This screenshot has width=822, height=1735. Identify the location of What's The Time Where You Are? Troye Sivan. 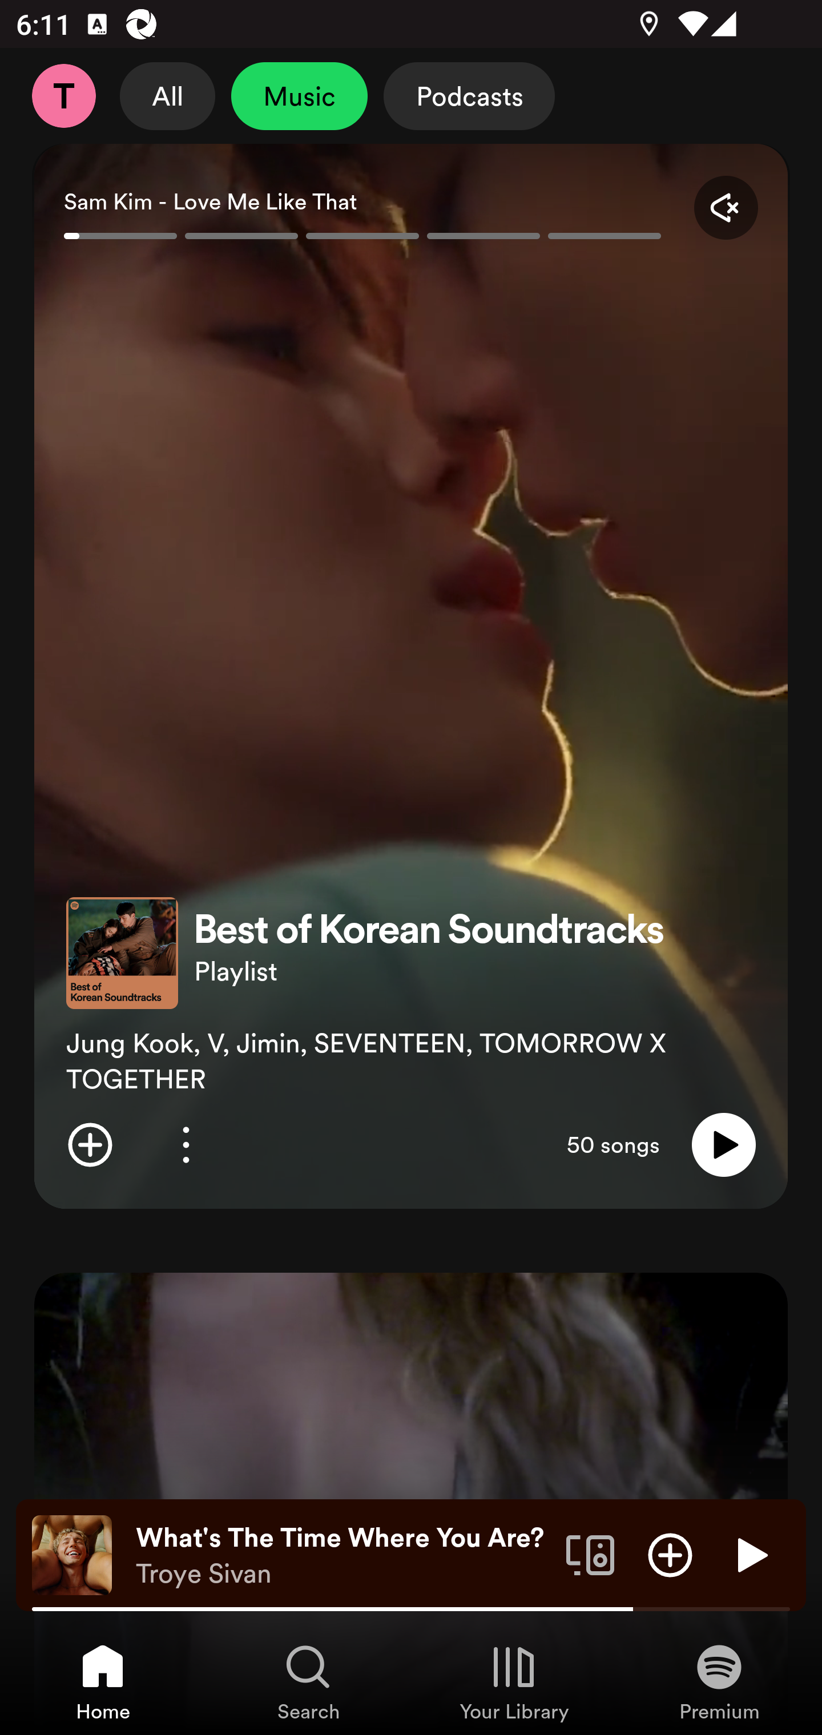
(342, 1555).